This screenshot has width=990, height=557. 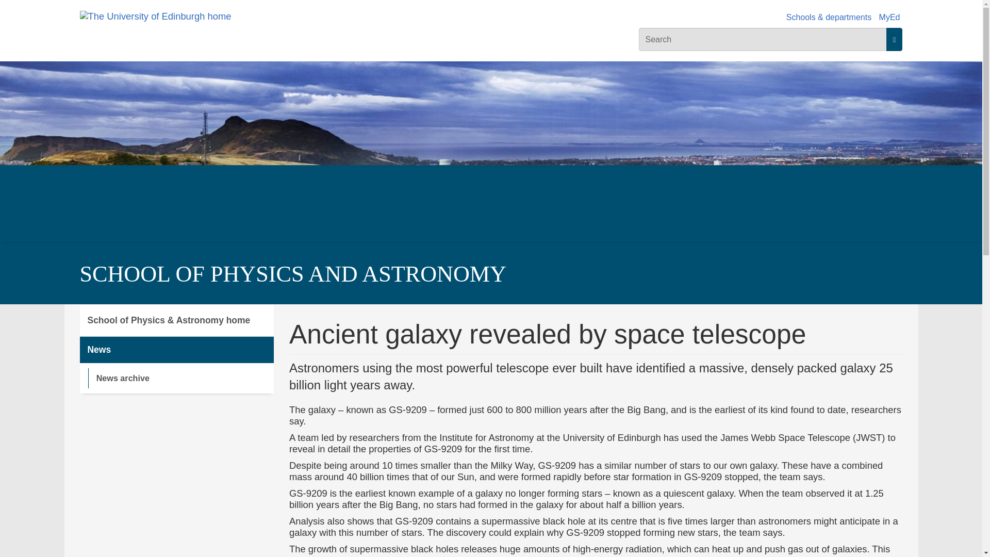 What do you see at coordinates (889, 17) in the screenshot?
I see `MyEd` at bounding box center [889, 17].